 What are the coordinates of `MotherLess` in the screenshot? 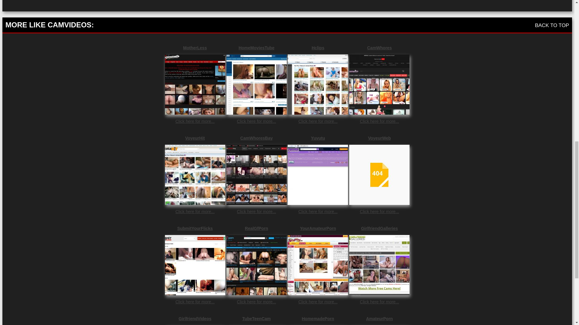 It's located at (195, 48).